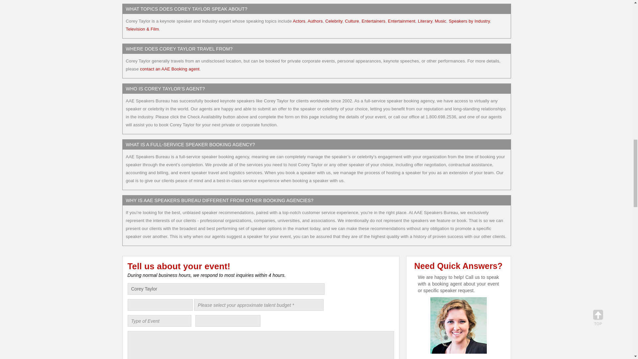 The height and width of the screenshot is (359, 638). Describe the element at coordinates (226, 289) in the screenshot. I see `Corey Taylor` at that location.